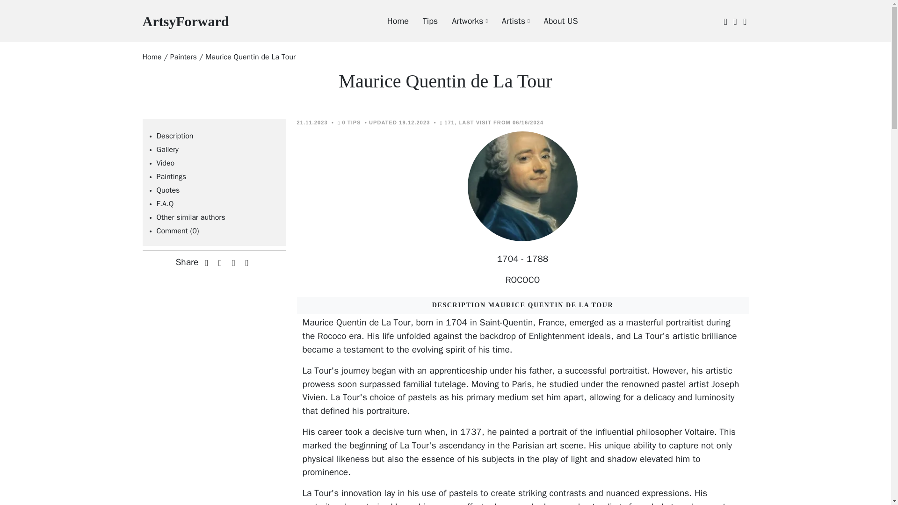  Describe the element at coordinates (165, 204) in the screenshot. I see `home` at that location.